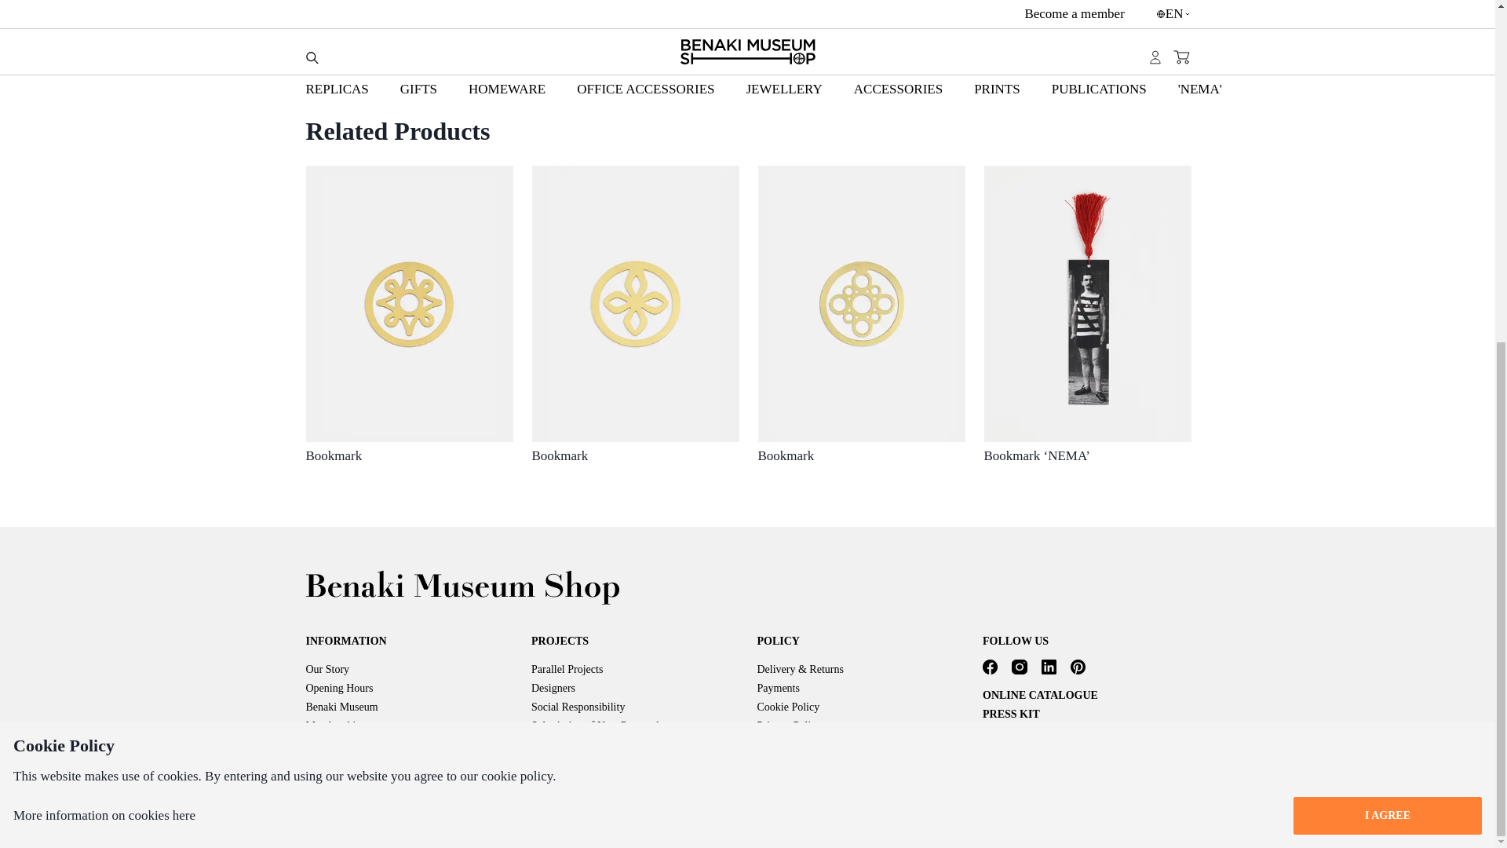  What do you see at coordinates (553, 688) in the screenshot?
I see `Designers` at bounding box center [553, 688].